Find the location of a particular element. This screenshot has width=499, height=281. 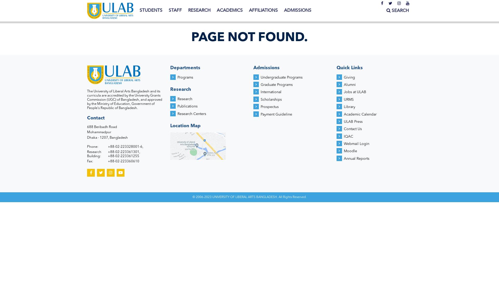

Payment Guideline is located at coordinates (276, 114).